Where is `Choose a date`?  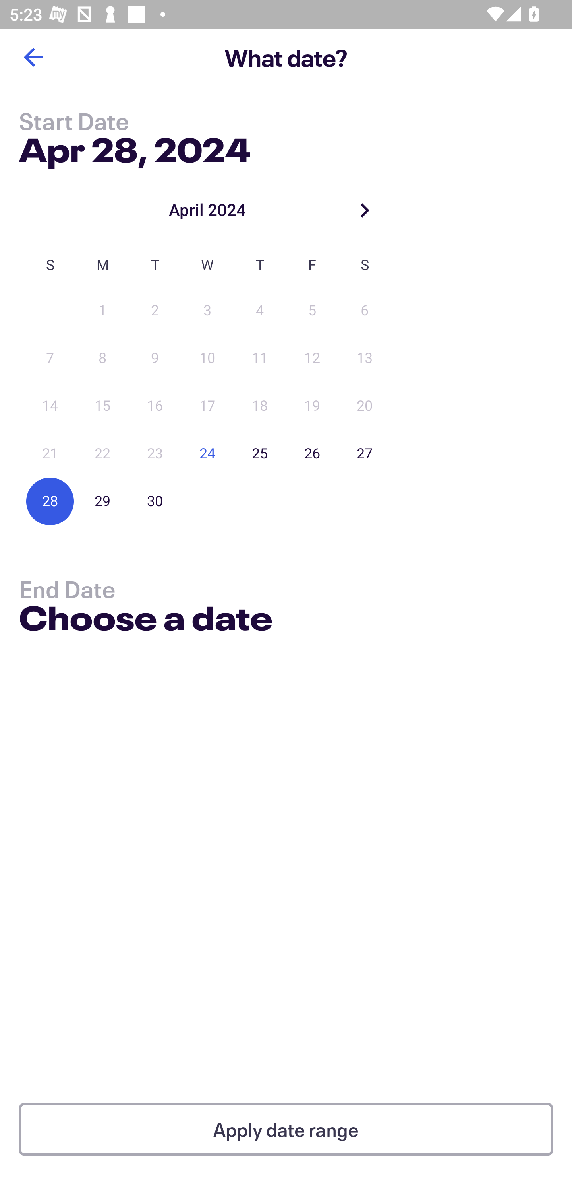 Choose a date is located at coordinates (145, 620).